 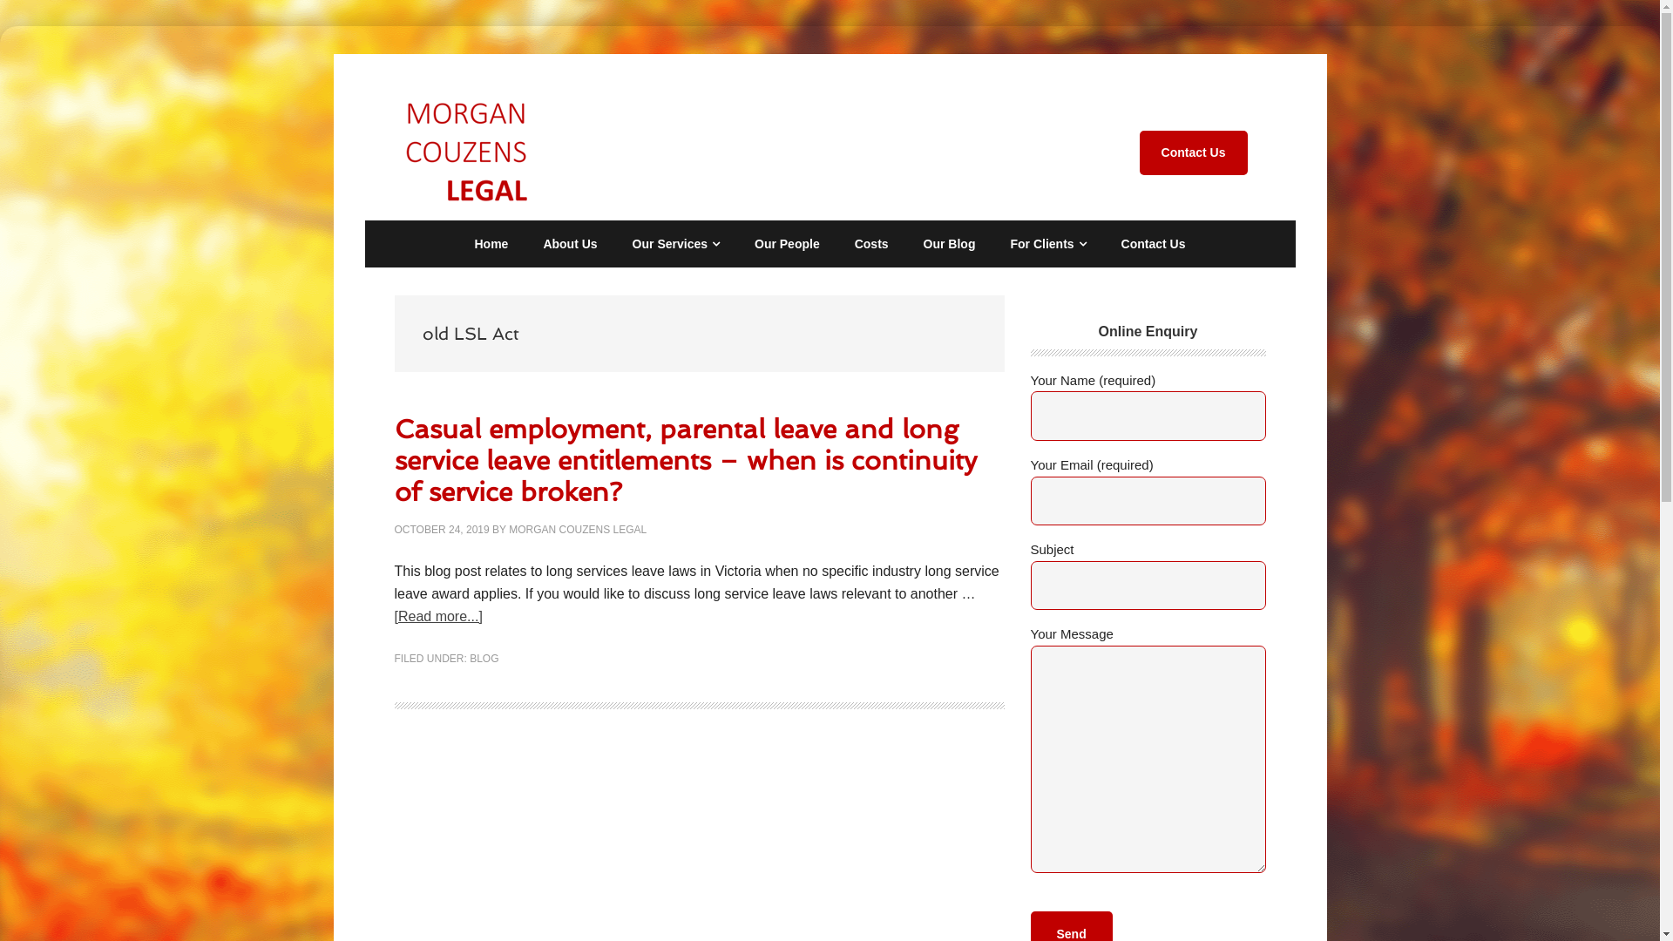 I want to click on Skip to primary navigation, so click(x=0, y=26).